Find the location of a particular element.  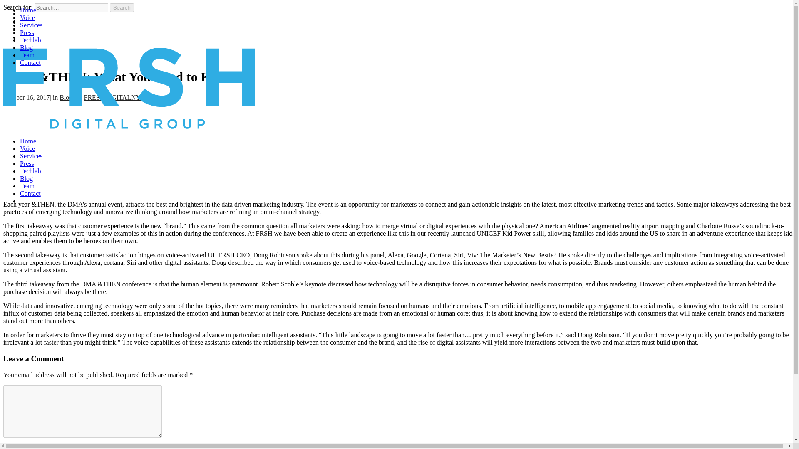

Techlab is located at coordinates (30, 171).